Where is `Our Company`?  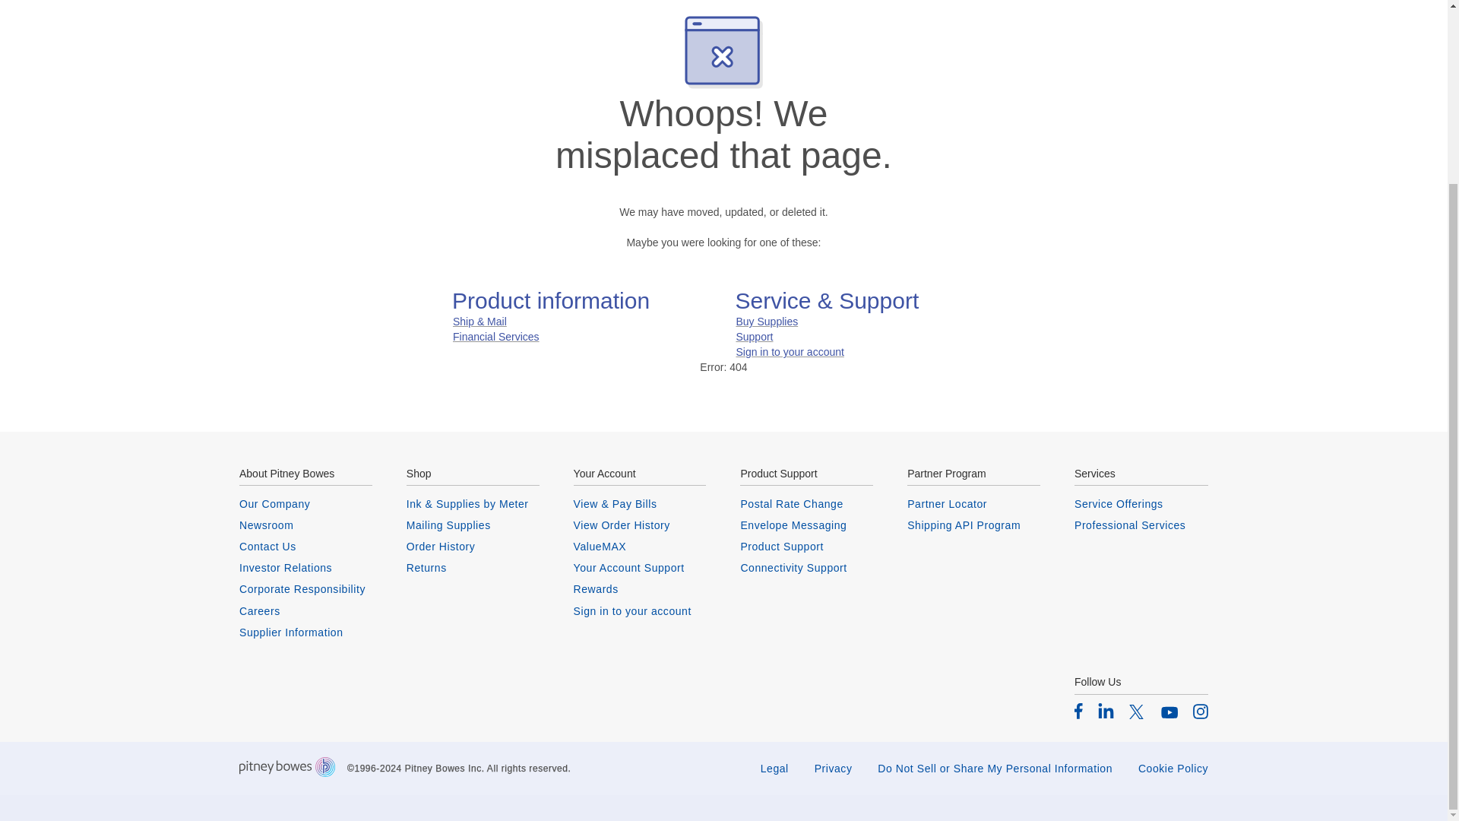
Our Company is located at coordinates (305, 503).